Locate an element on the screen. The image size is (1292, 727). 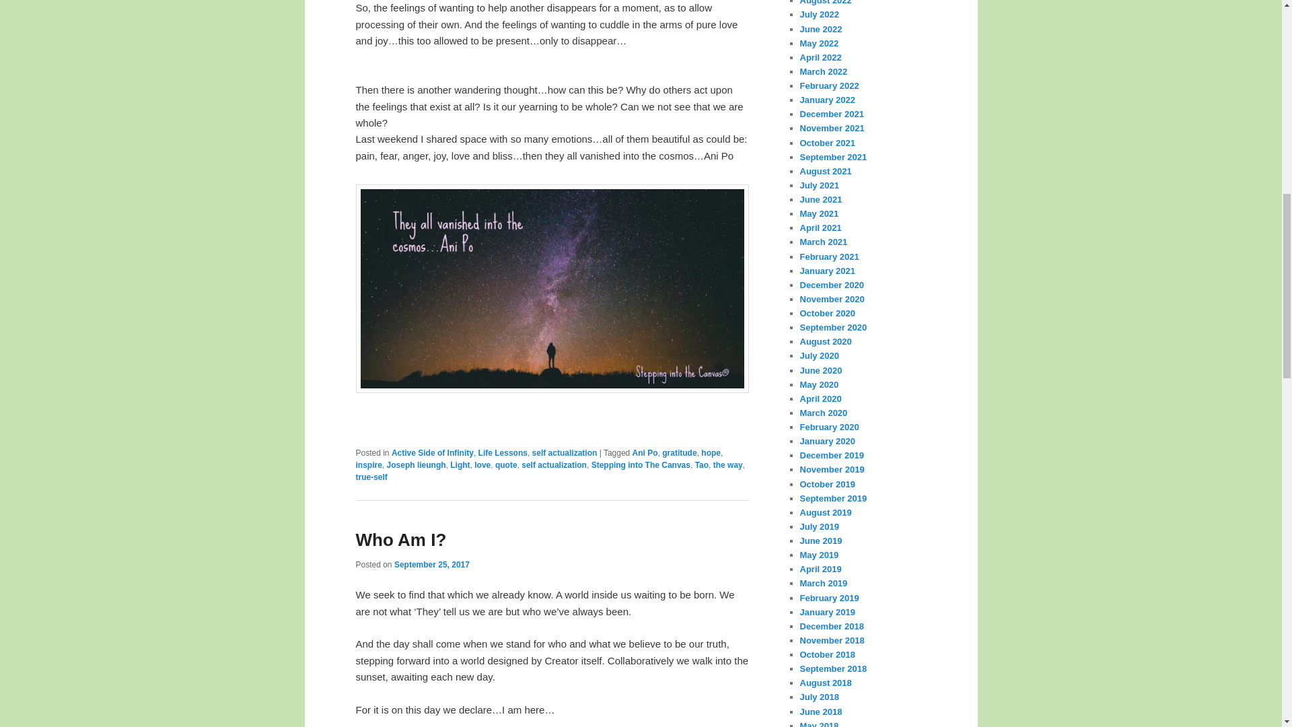
Active Side of Infinity is located at coordinates (432, 453).